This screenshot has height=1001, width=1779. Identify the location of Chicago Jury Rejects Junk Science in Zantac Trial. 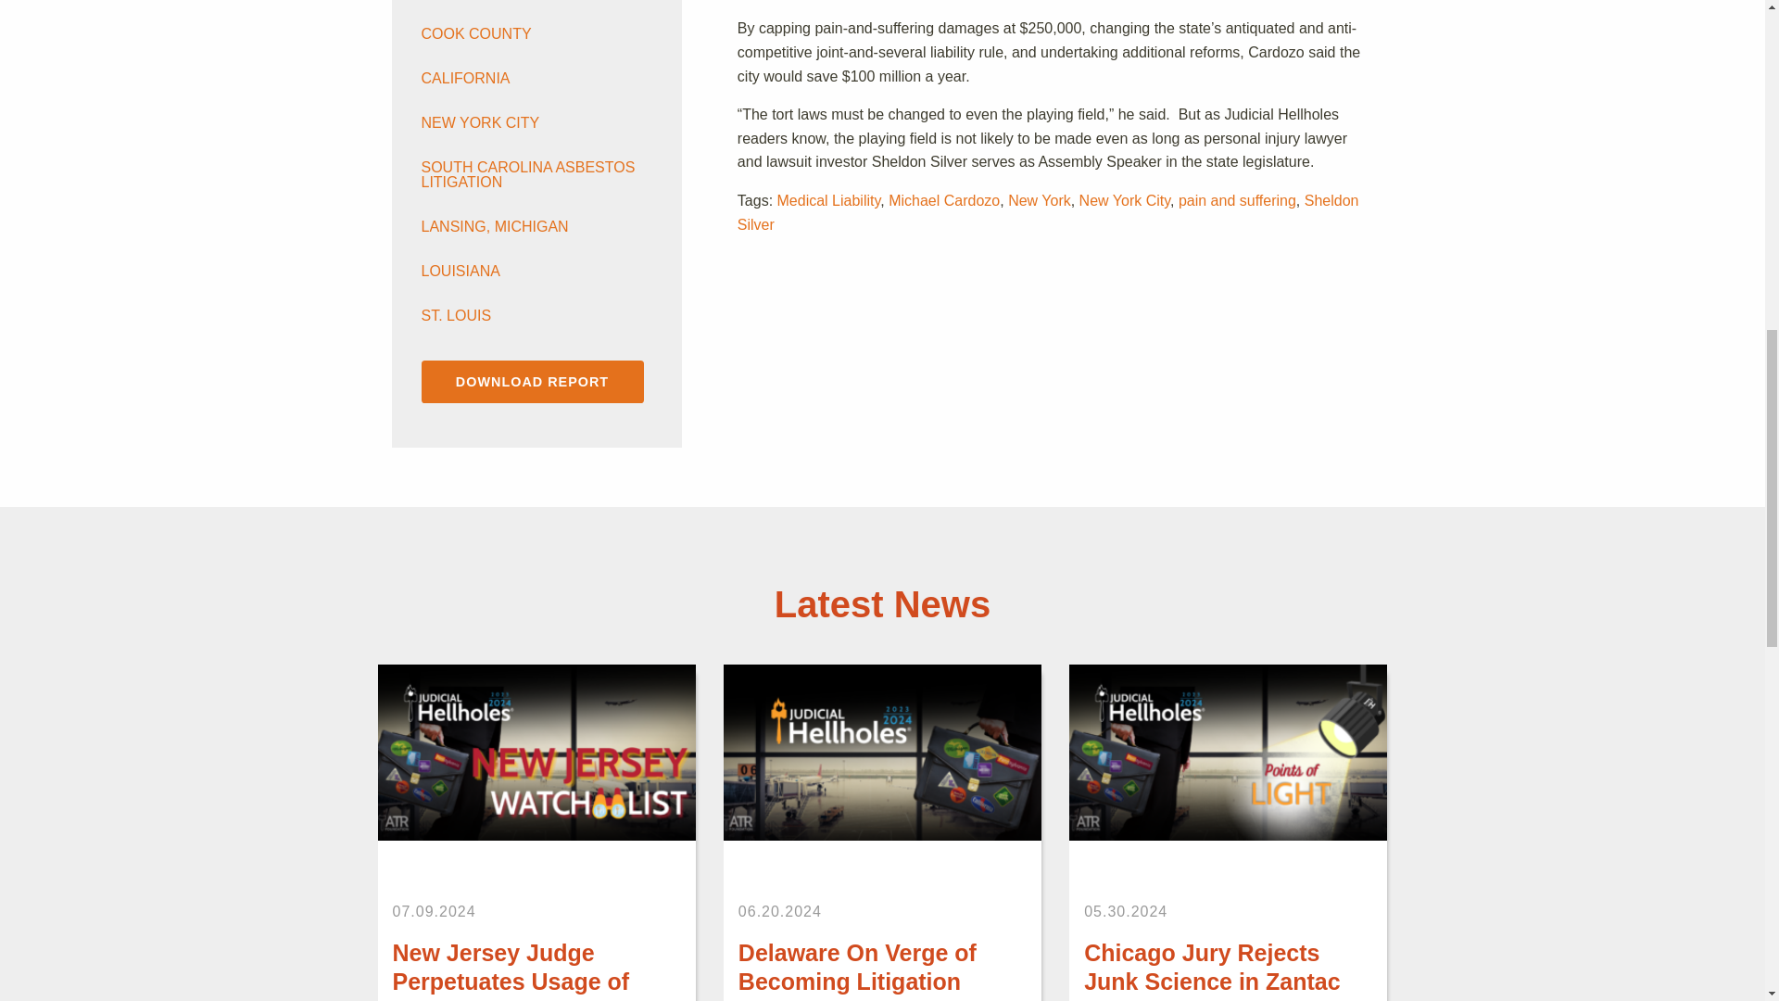
(1228, 751).